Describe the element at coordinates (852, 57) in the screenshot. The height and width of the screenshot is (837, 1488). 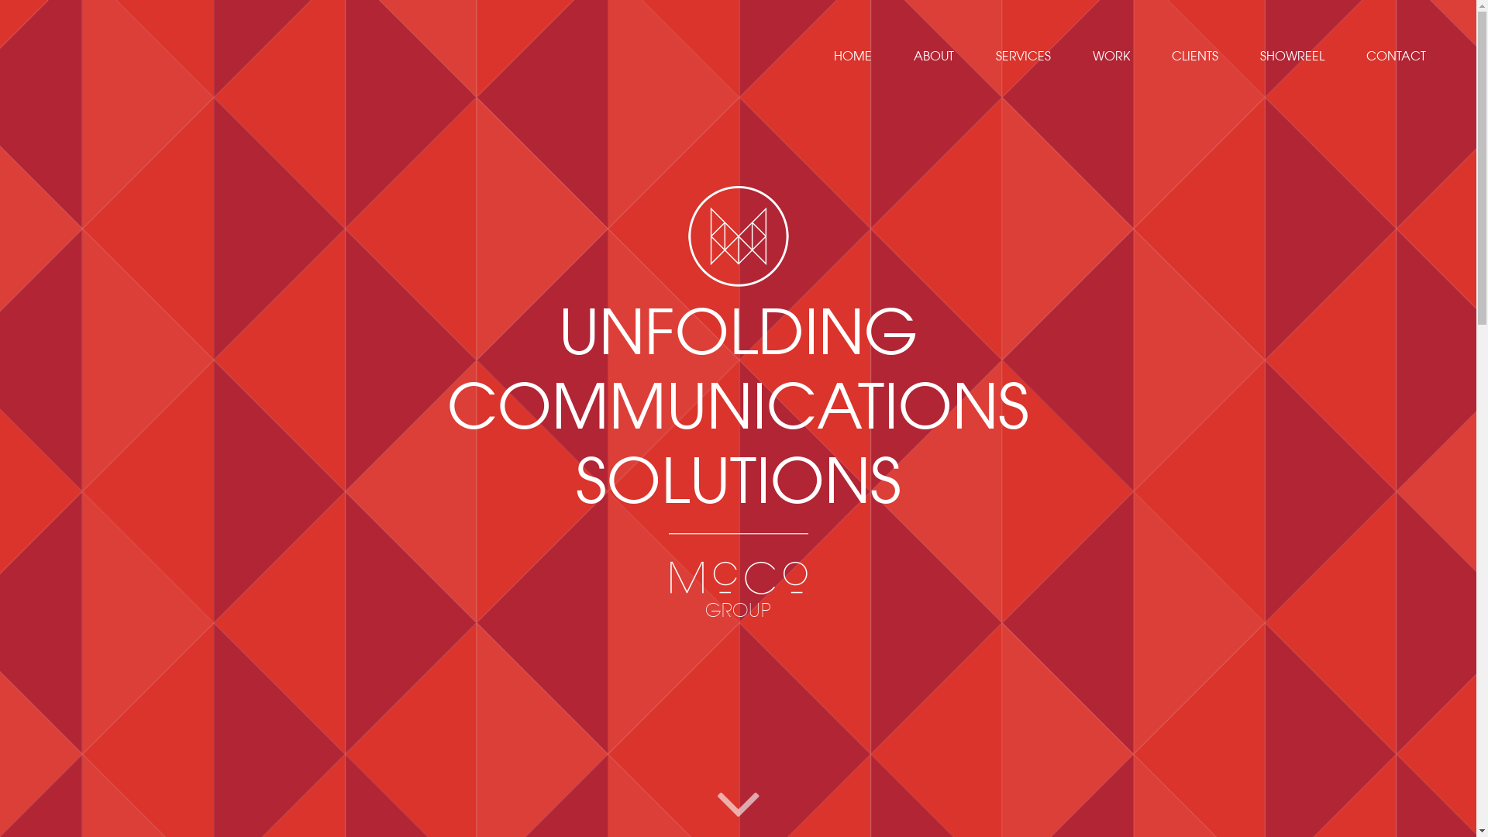
I see `HOME` at that location.